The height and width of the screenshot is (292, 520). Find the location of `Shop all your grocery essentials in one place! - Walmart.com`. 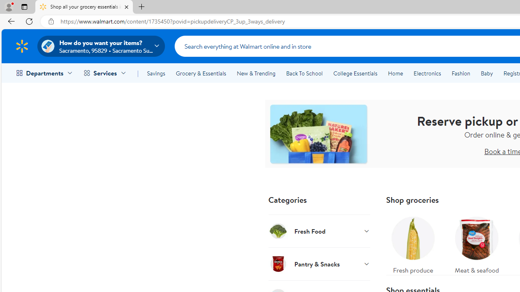

Shop all your grocery essentials in one place! - Walmart.com is located at coordinates (84, 7).